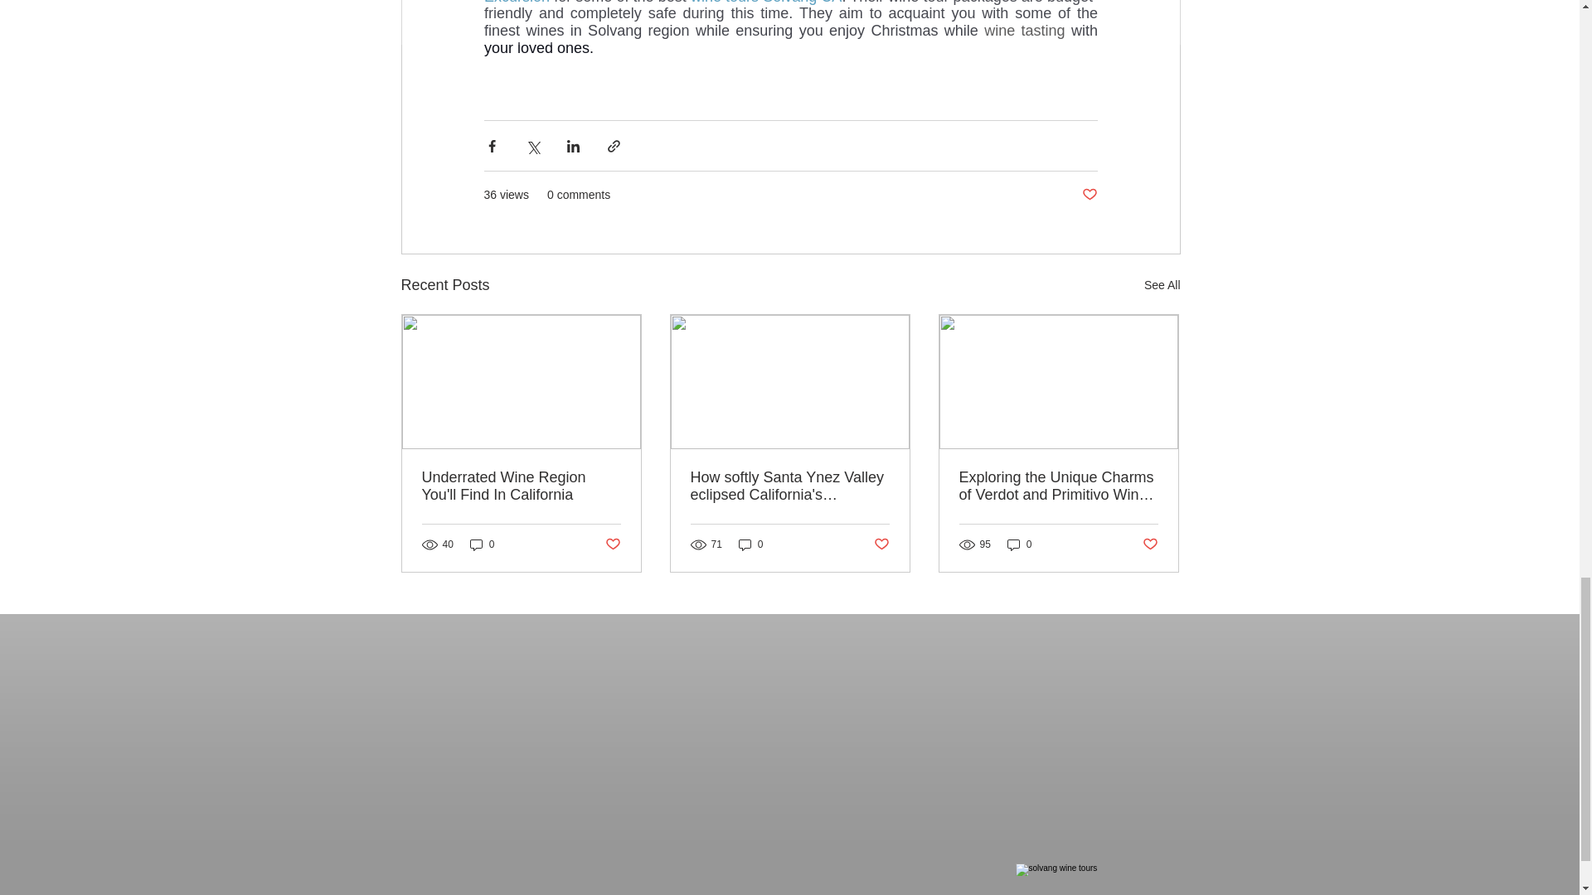 Image resolution: width=1592 pixels, height=895 pixels. I want to click on Post not marked as liked, so click(1151, 544).